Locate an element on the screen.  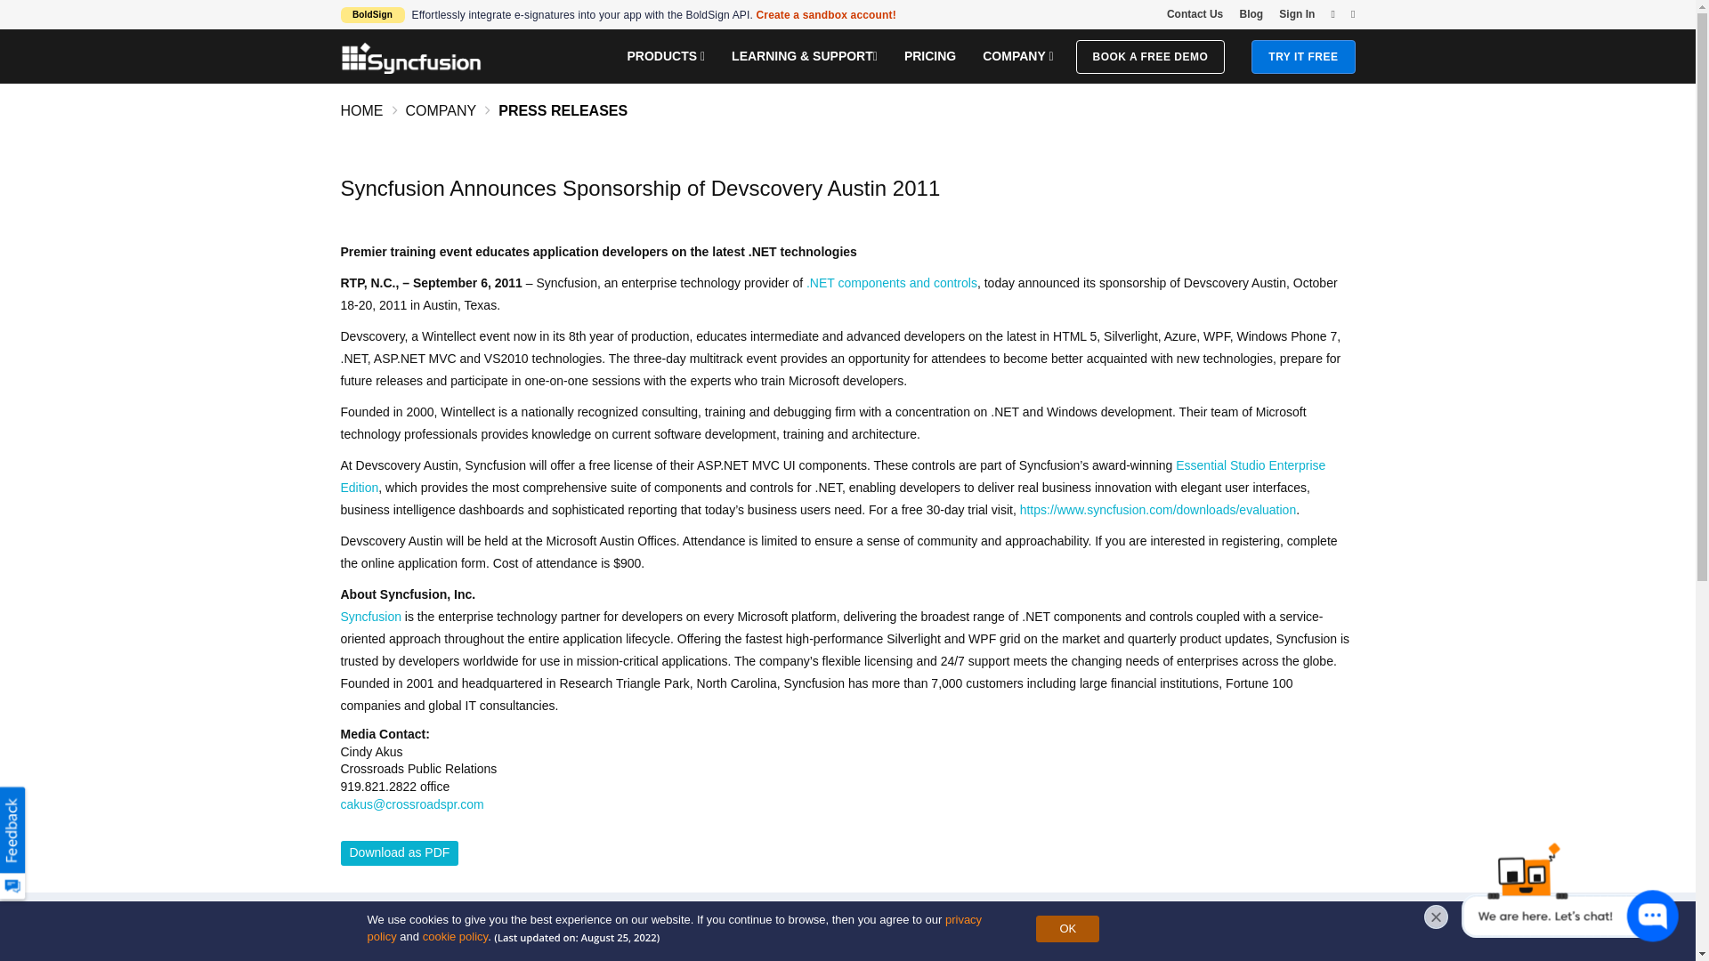
OK is located at coordinates (1066, 929).